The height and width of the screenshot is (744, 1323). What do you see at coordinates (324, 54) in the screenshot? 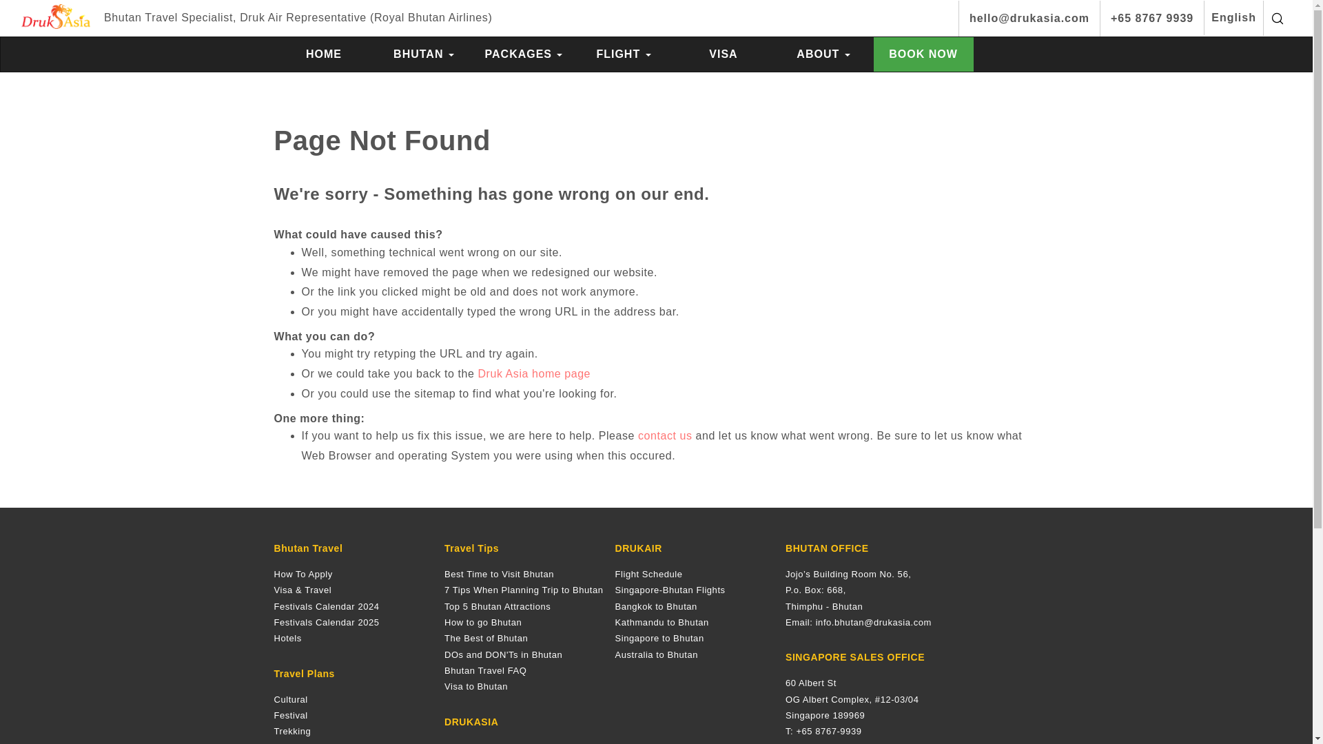
I see `HOME` at bounding box center [324, 54].